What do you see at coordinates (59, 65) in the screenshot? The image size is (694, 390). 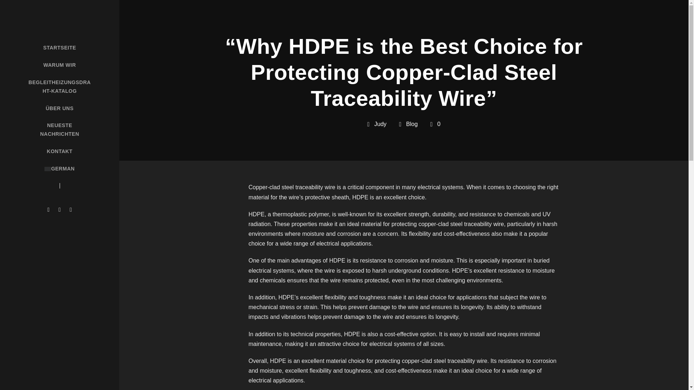 I see `WARUM WIR` at bounding box center [59, 65].